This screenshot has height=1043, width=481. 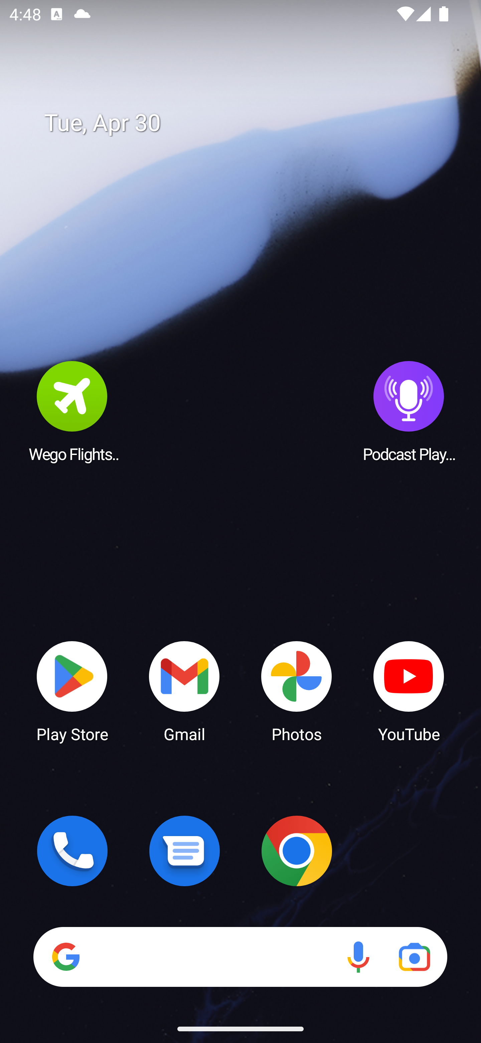 What do you see at coordinates (297, 691) in the screenshot?
I see `Photos` at bounding box center [297, 691].